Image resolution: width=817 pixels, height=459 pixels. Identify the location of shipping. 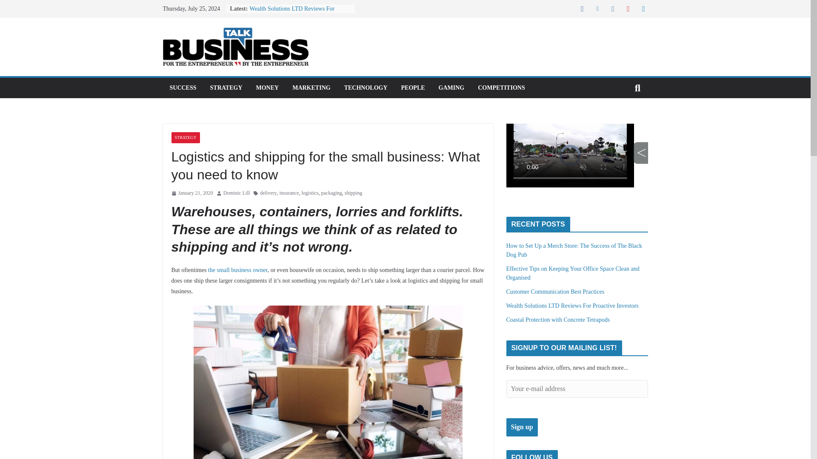
(353, 193).